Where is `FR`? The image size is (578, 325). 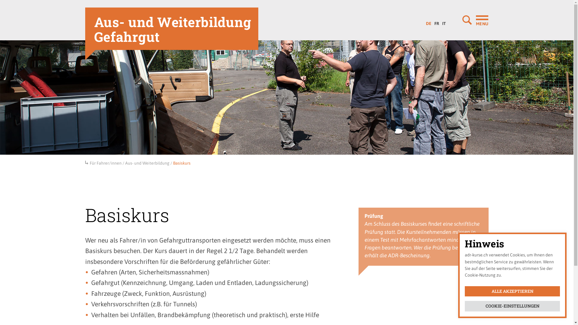
FR is located at coordinates (437, 22).